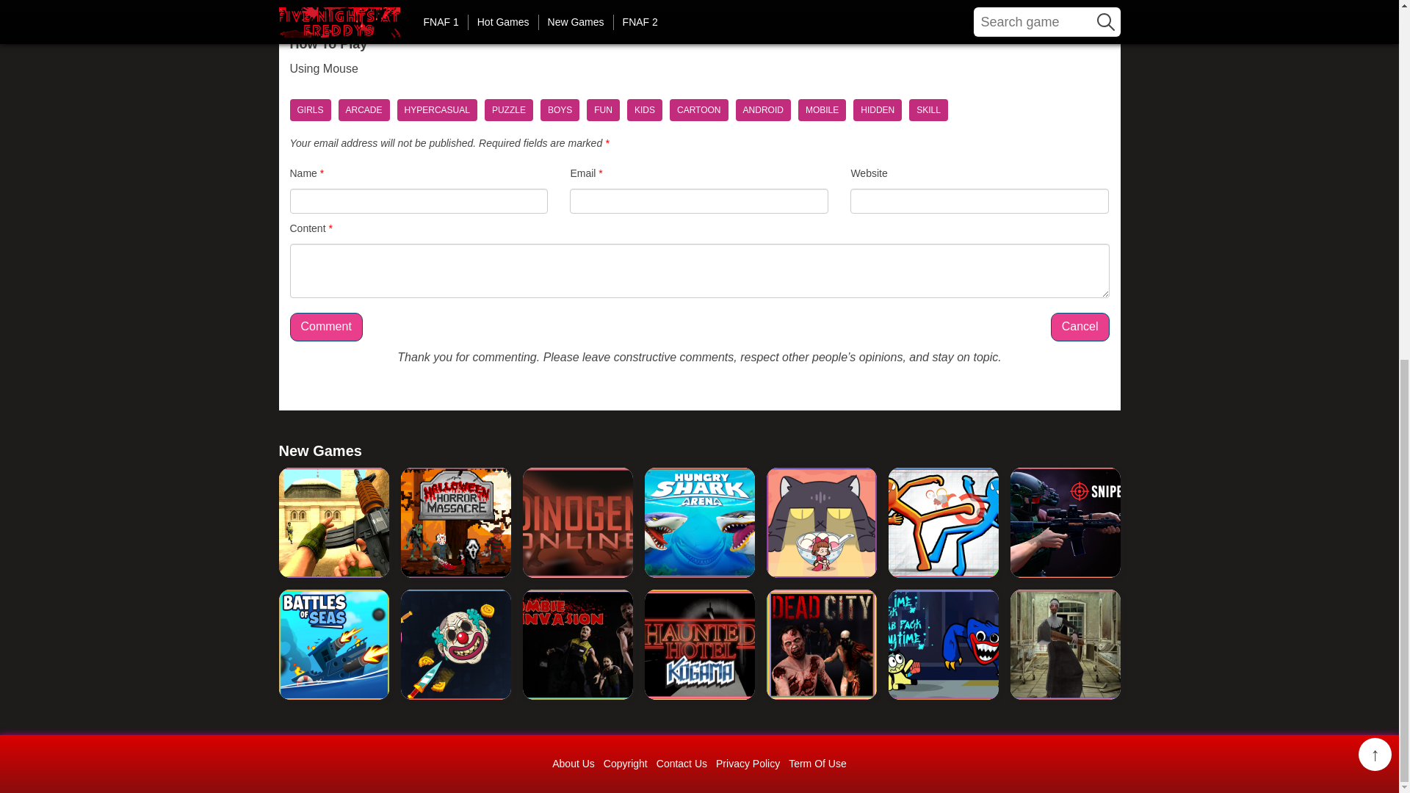 This screenshot has height=793, width=1410. Describe the element at coordinates (560, 110) in the screenshot. I see `BOYS` at that location.